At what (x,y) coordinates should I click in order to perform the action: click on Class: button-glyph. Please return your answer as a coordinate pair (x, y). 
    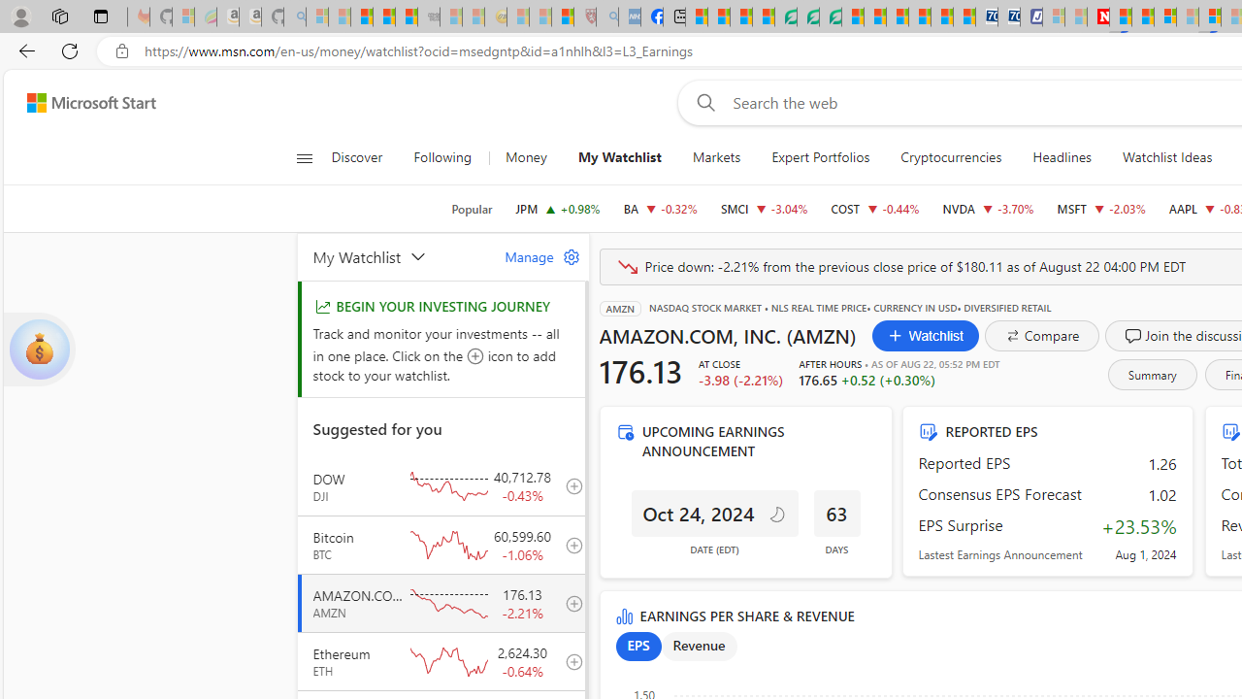
    Looking at the image, I should click on (304, 157).